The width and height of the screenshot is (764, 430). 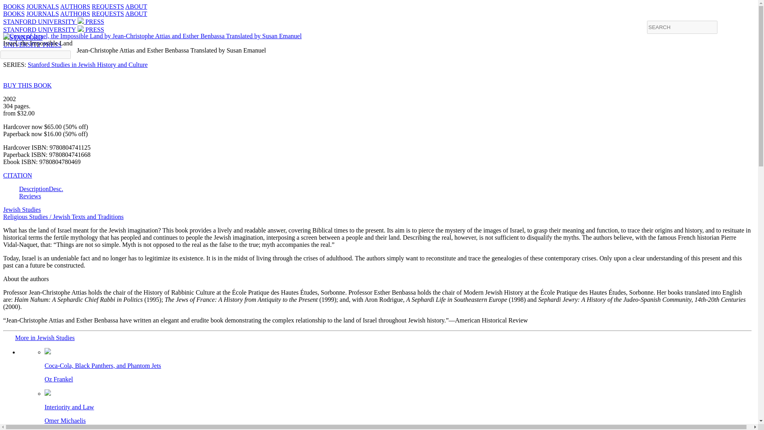 What do you see at coordinates (14, 14) in the screenshot?
I see `BOOKS` at bounding box center [14, 14].